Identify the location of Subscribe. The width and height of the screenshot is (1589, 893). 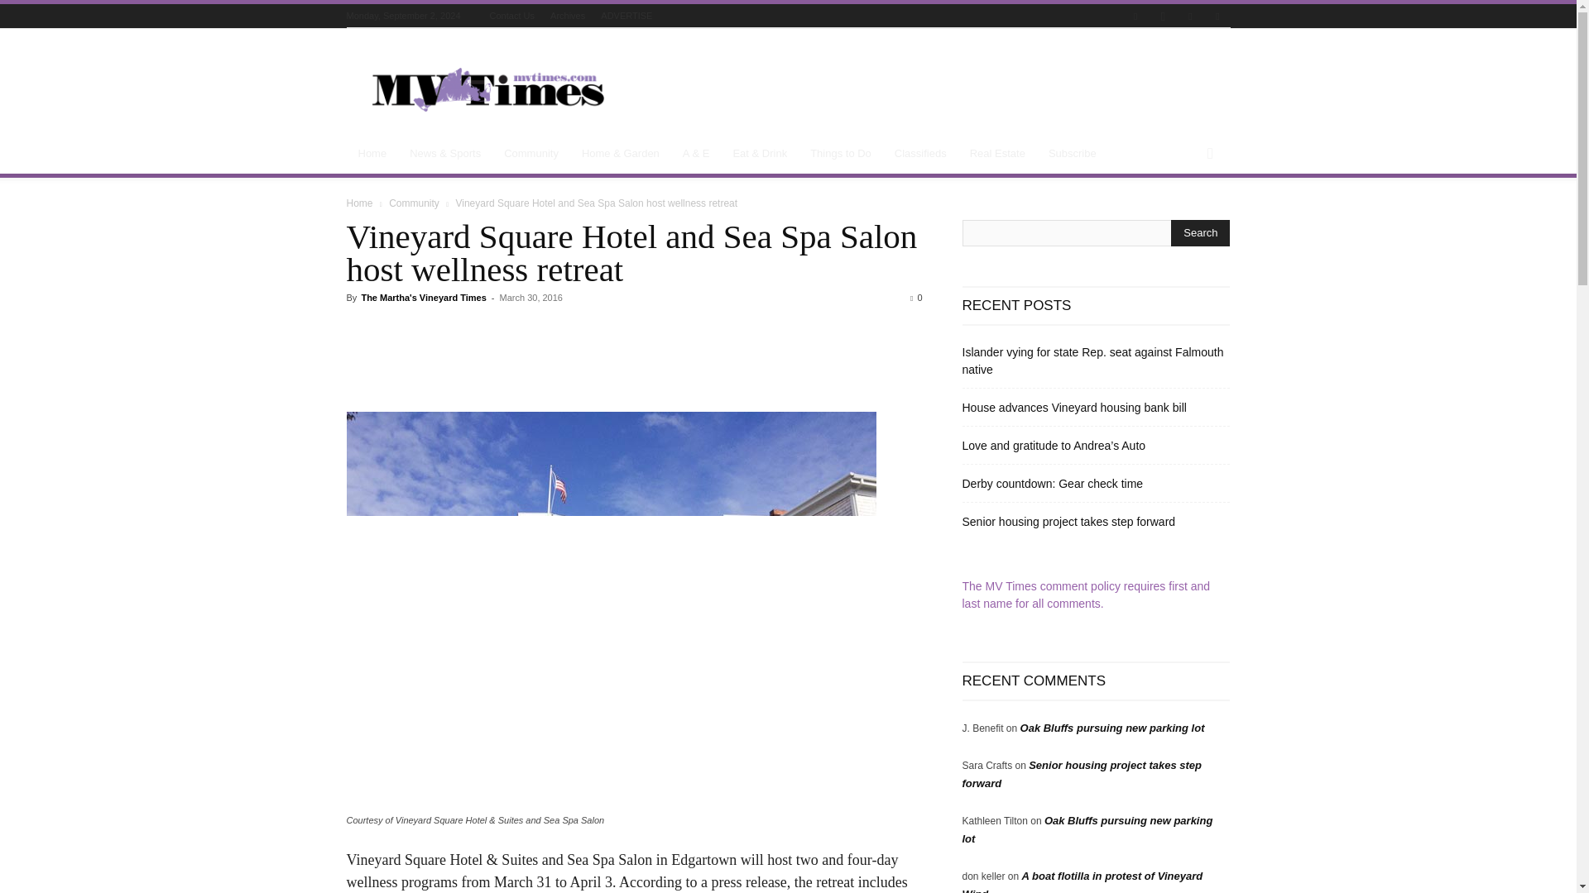
(1073, 154).